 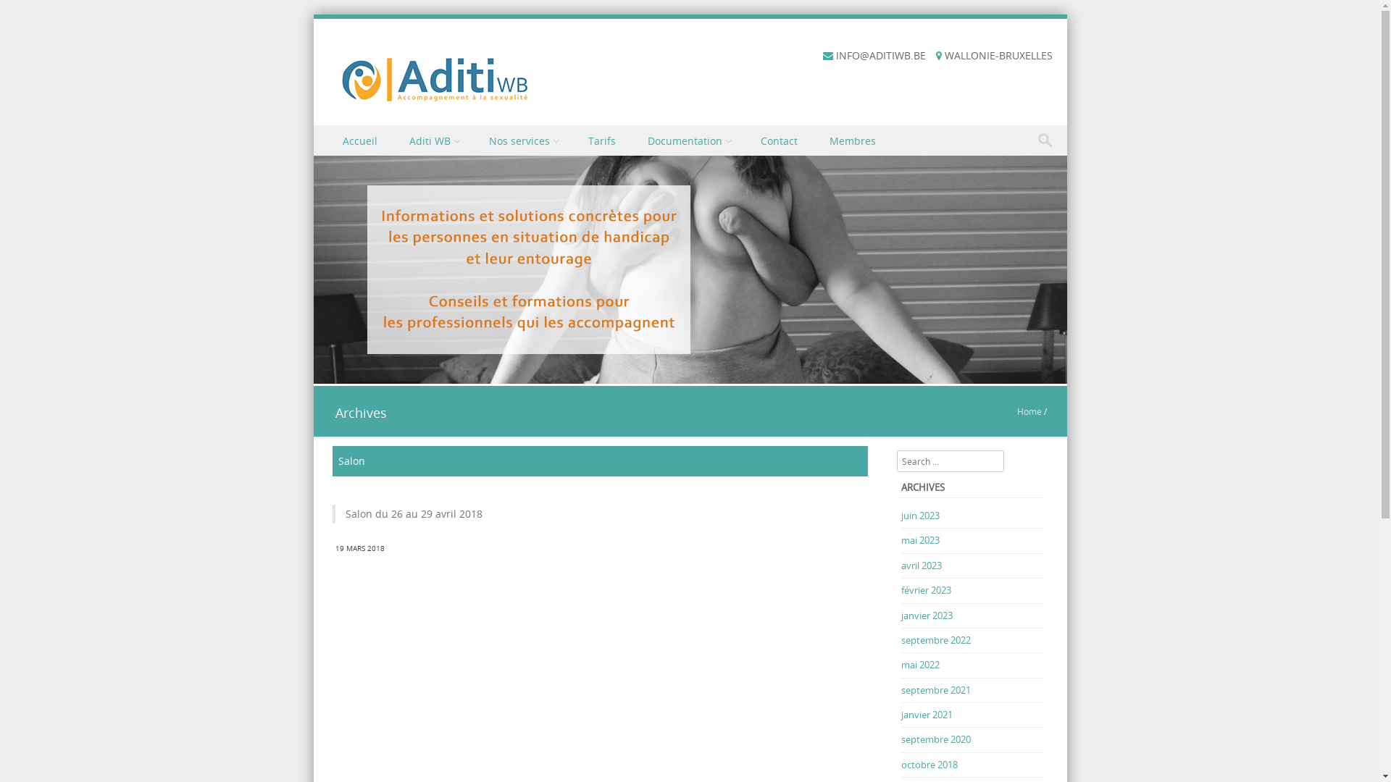 What do you see at coordinates (936, 640) in the screenshot?
I see `septembre 2022` at bounding box center [936, 640].